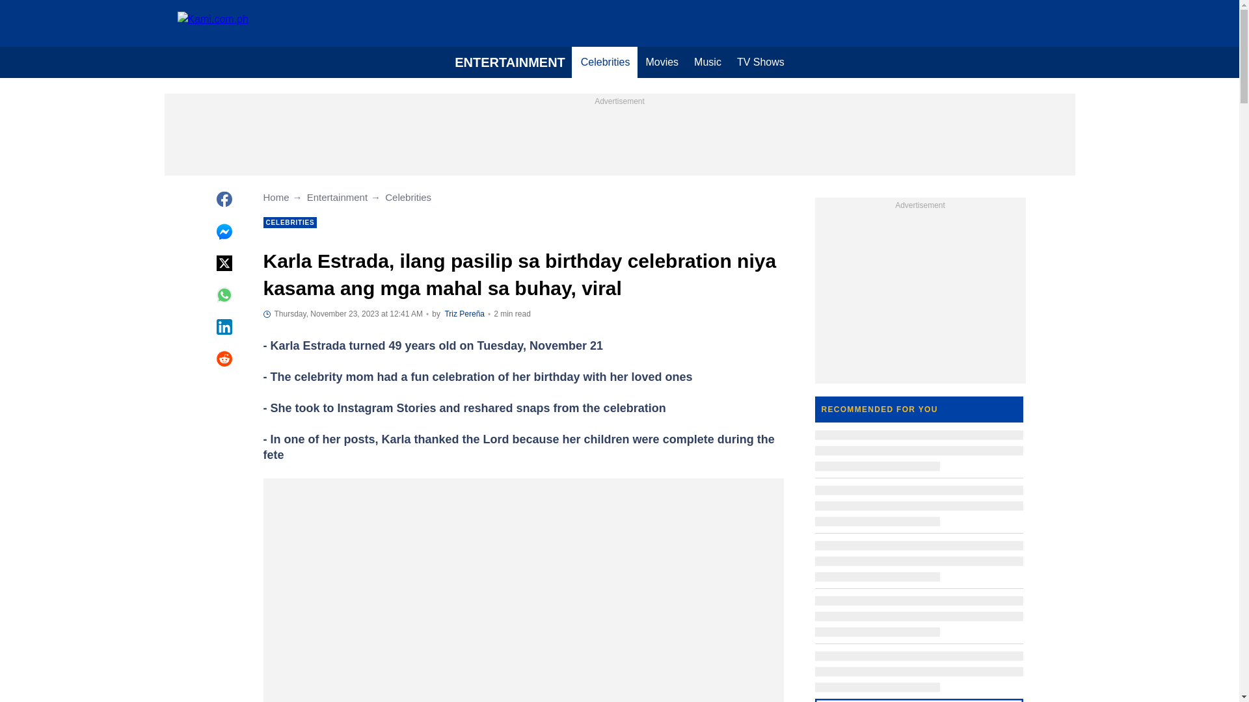  What do you see at coordinates (760, 62) in the screenshot?
I see `TV Shows` at bounding box center [760, 62].